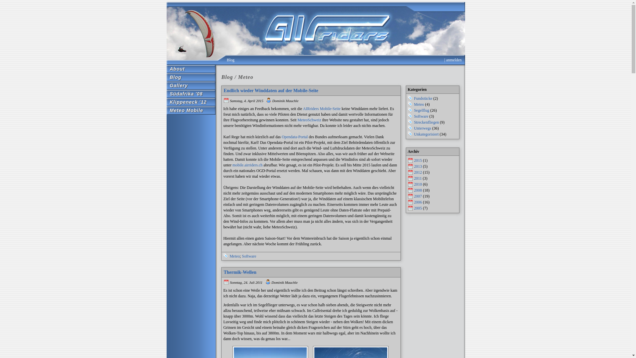 This screenshot has height=358, width=636. Describe the element at coordinates (418, 160) in the screenshot. I see `2015` at that location.